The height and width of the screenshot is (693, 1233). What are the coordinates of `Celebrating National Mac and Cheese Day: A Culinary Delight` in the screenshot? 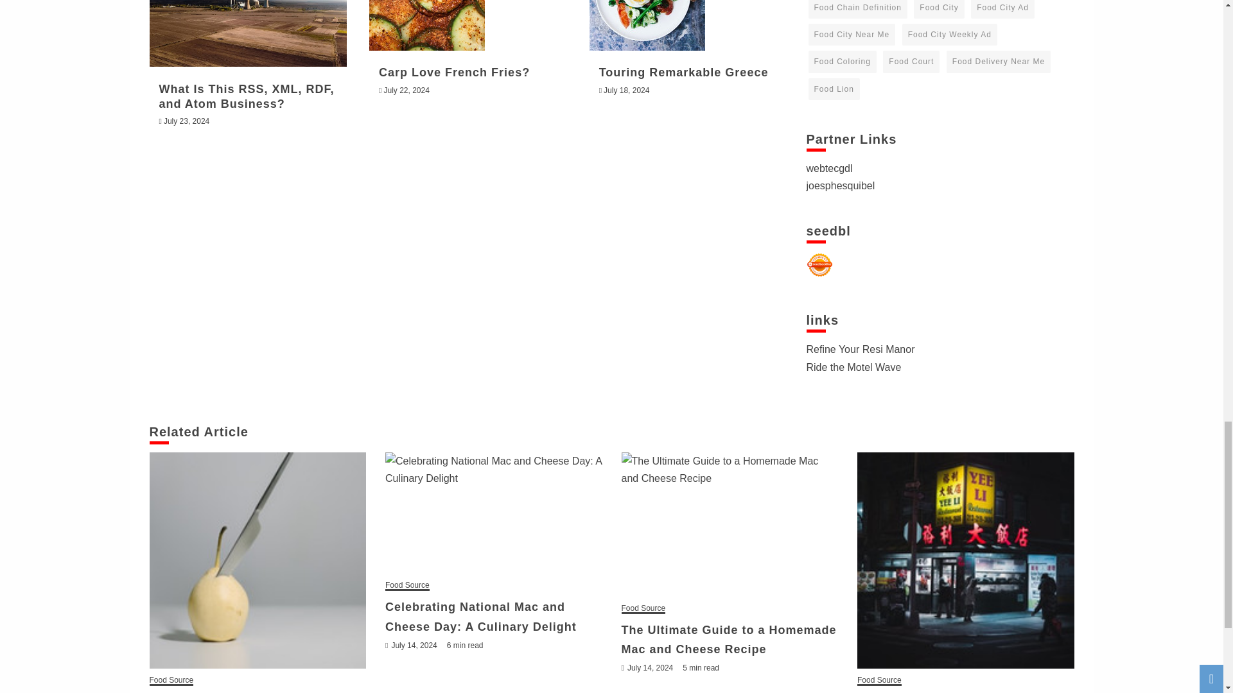 It's located at (493, 513).